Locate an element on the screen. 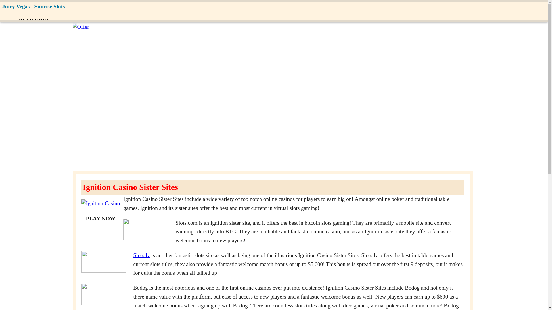  PLAY NOW is located at coordinates (33, 21).